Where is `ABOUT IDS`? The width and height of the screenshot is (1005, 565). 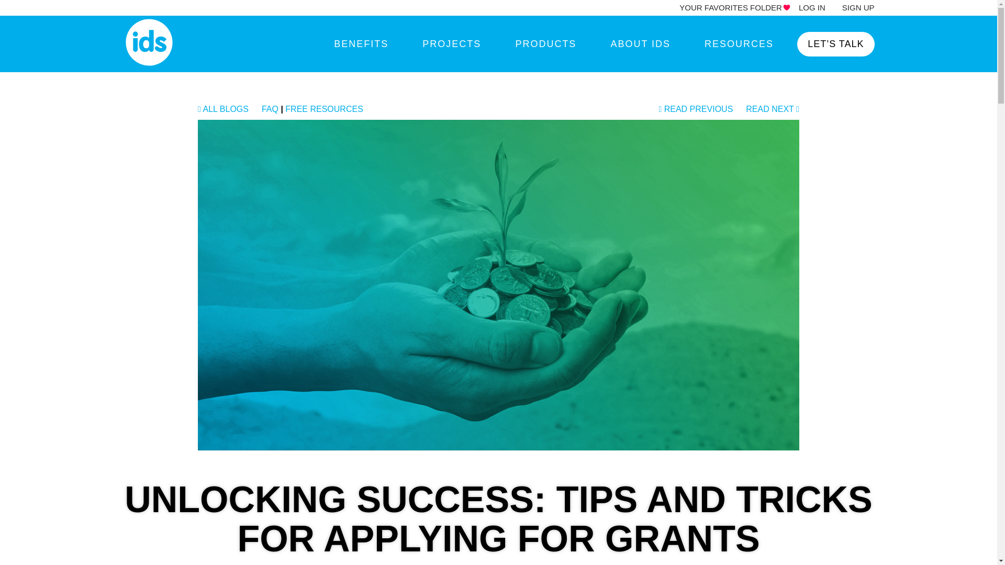
ABOUT IDS is located at coordinates (640, 44).